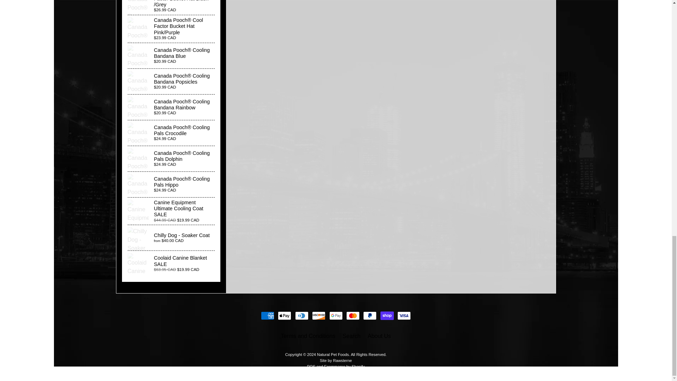 Image resolution: width=677 pixels, height=381 pixels. What do you see at coordinates (302, 316) in the screenshot?
I see `Diners Club` at bounding box center [302, 316].